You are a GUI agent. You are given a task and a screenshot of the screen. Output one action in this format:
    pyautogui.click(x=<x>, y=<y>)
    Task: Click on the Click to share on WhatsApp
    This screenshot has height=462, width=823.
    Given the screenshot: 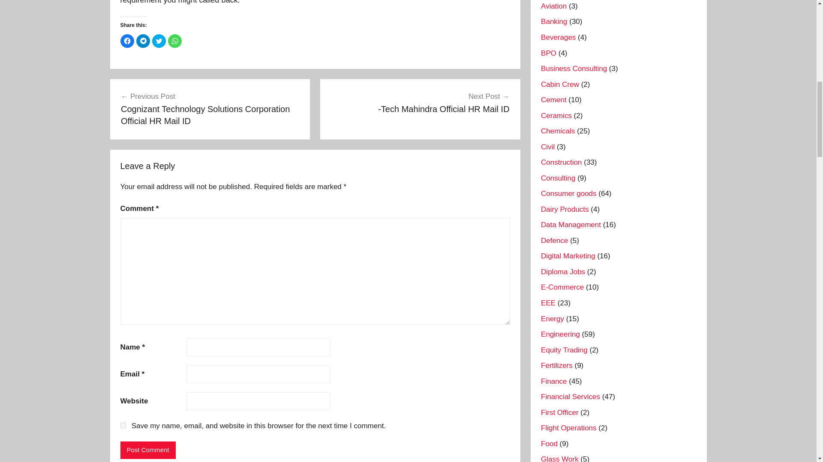 What is the action you would take?
    pyautogui.click(x=175, y=41)
    